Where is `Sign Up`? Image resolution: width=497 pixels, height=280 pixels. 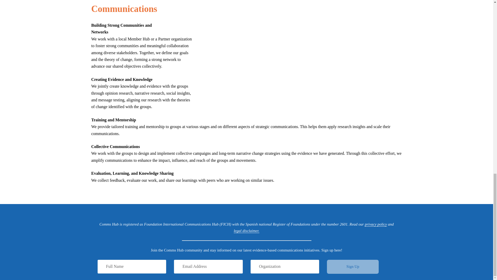
Sign Up is located at coordinates (353, 267).